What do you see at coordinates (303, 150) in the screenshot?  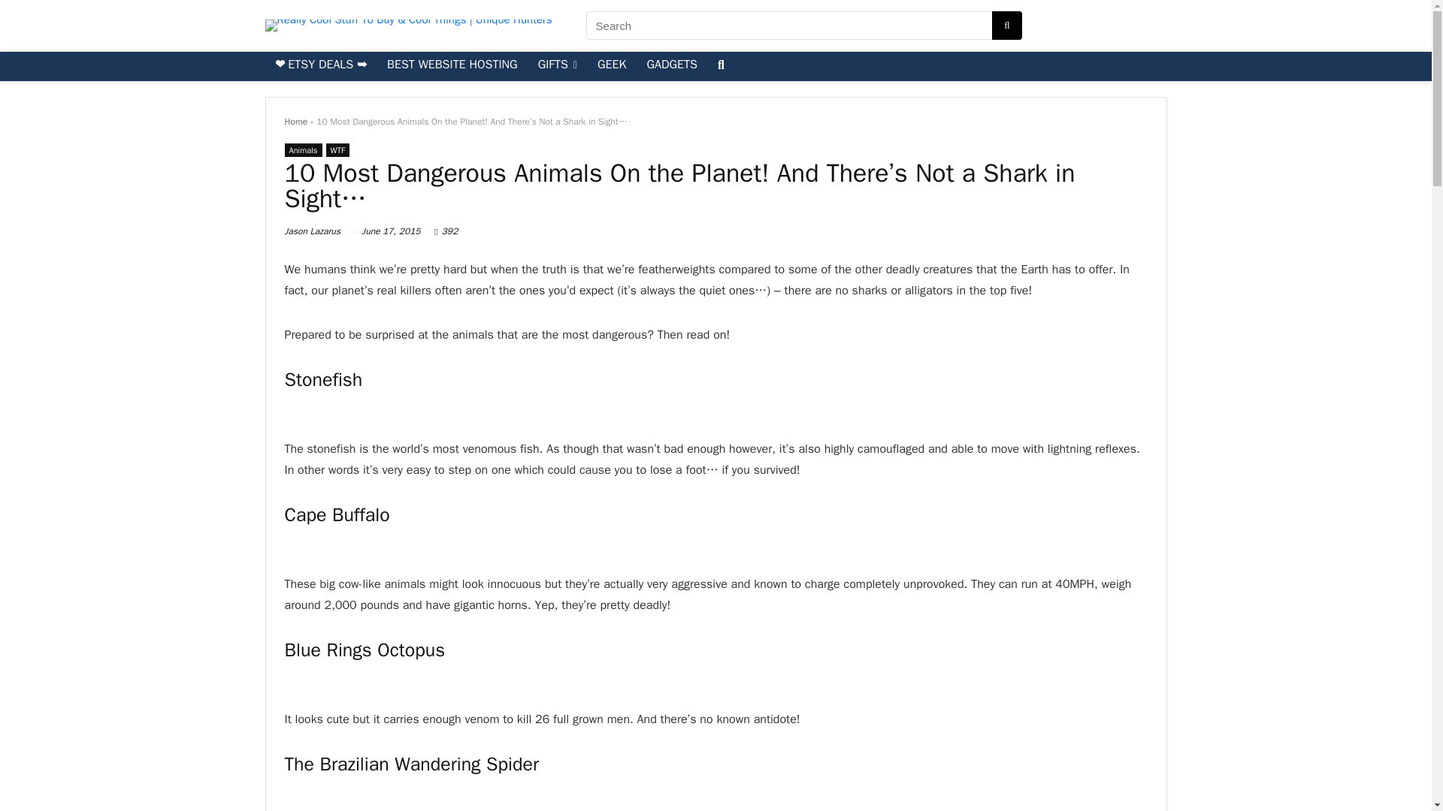 I see `Animals` at bounding box center [303, 150].